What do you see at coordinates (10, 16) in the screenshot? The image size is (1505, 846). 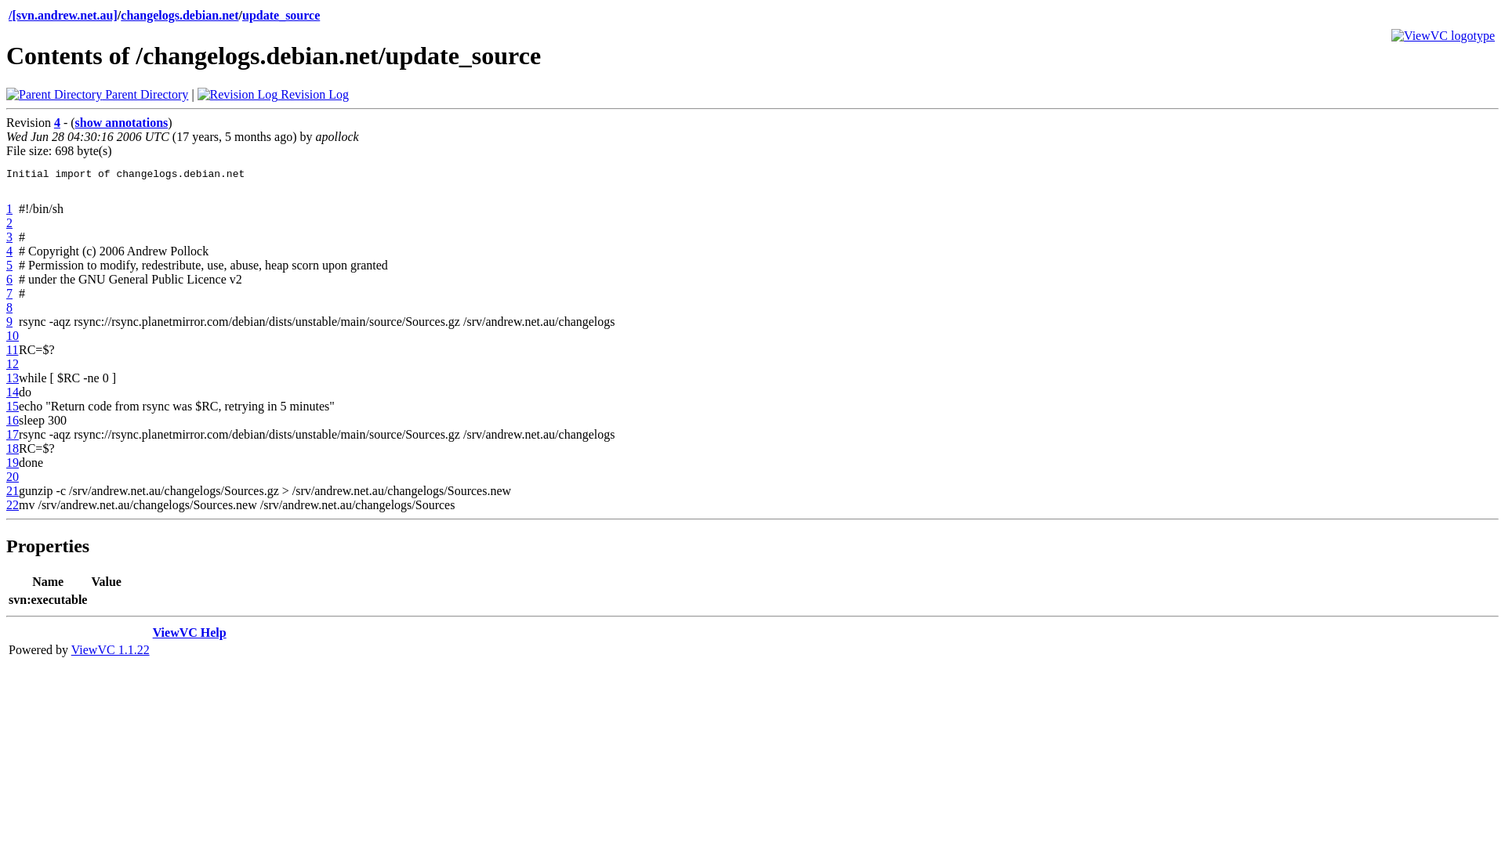 I see `/` at bounding box center [10, 16].